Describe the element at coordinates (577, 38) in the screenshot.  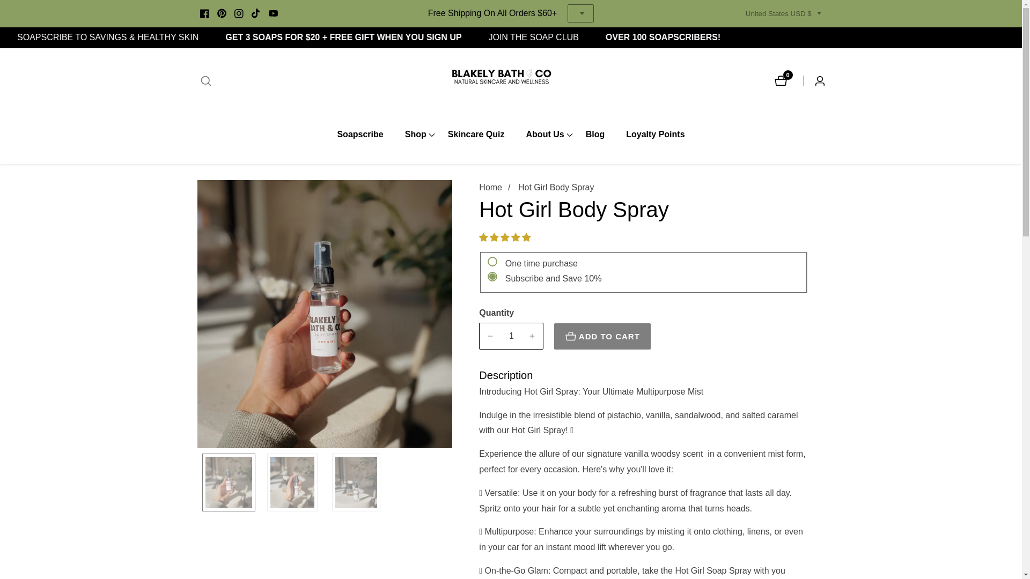
I see `Soapscriber` at that location.